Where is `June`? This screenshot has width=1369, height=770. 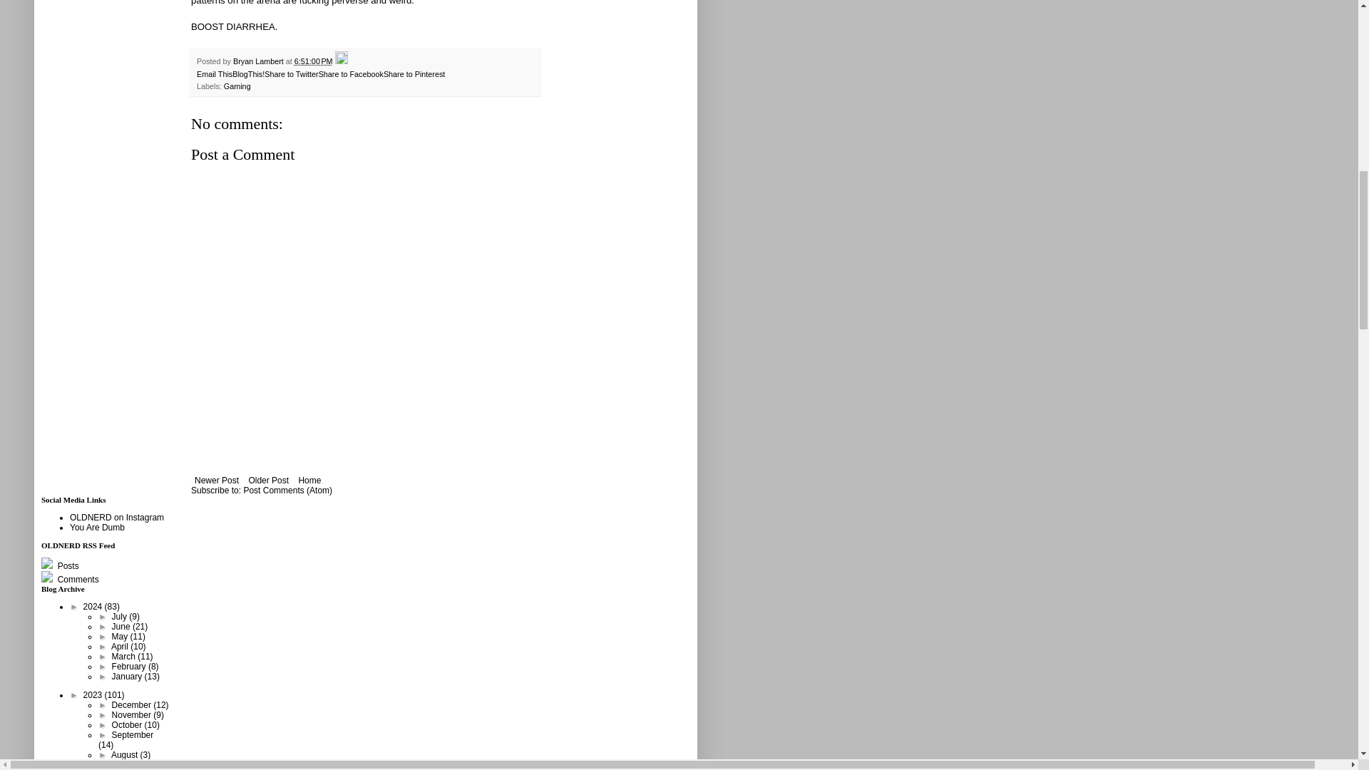 June is located at coordinates (123, 626).